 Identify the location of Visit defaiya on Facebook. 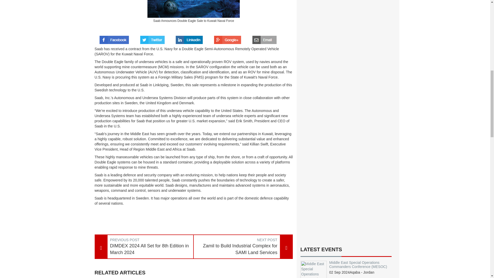
(114, 38).